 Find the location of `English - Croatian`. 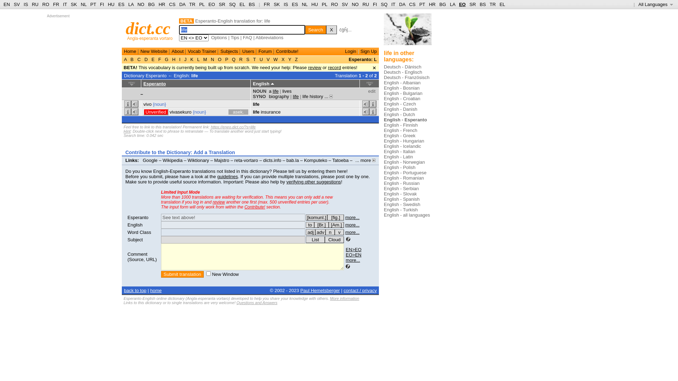

English - Croatian is located at coordinates (402, 99).